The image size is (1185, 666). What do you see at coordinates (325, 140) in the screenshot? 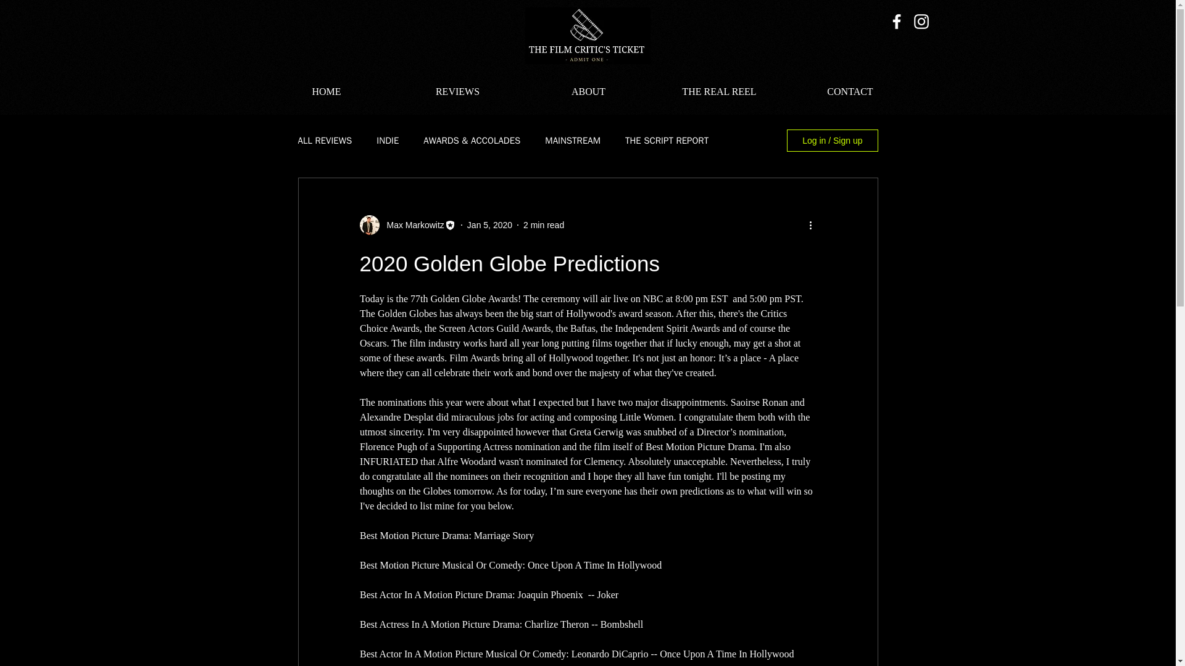
I see `ALL REVIEWS` at bounding box center [325, 140].